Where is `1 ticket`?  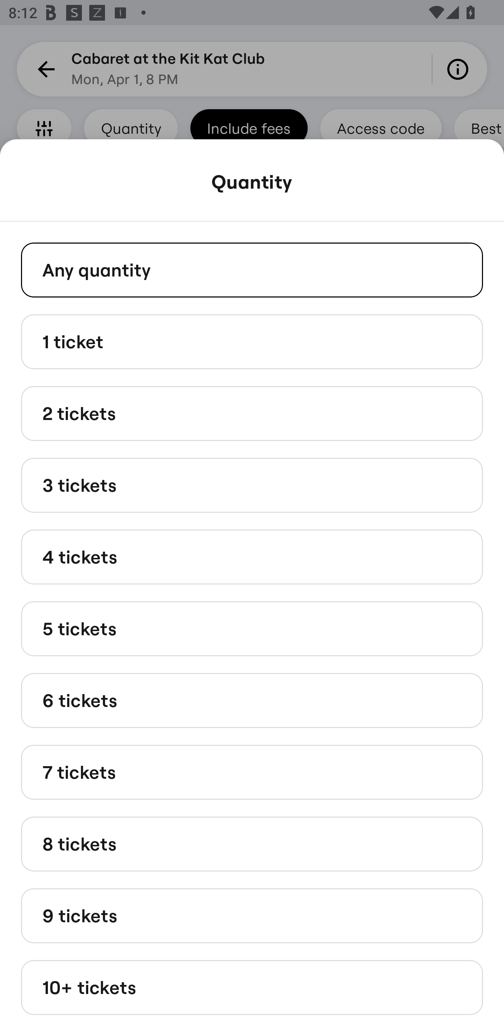
1 ticket is located at coordinates (252, 341).